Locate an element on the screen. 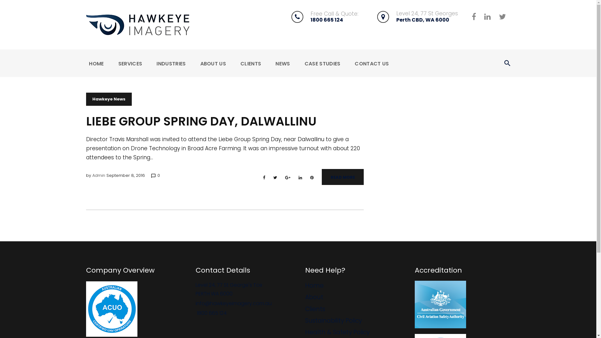  Google+ is located at coordinates (288, 178).